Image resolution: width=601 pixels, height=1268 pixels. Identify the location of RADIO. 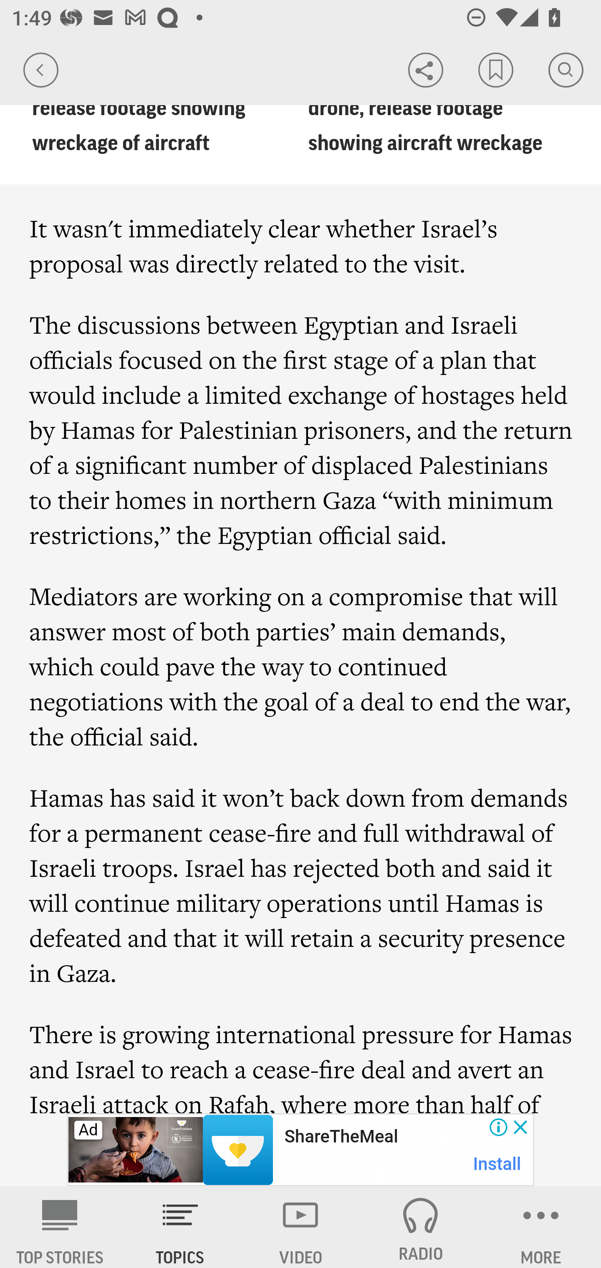
(421, 1227).